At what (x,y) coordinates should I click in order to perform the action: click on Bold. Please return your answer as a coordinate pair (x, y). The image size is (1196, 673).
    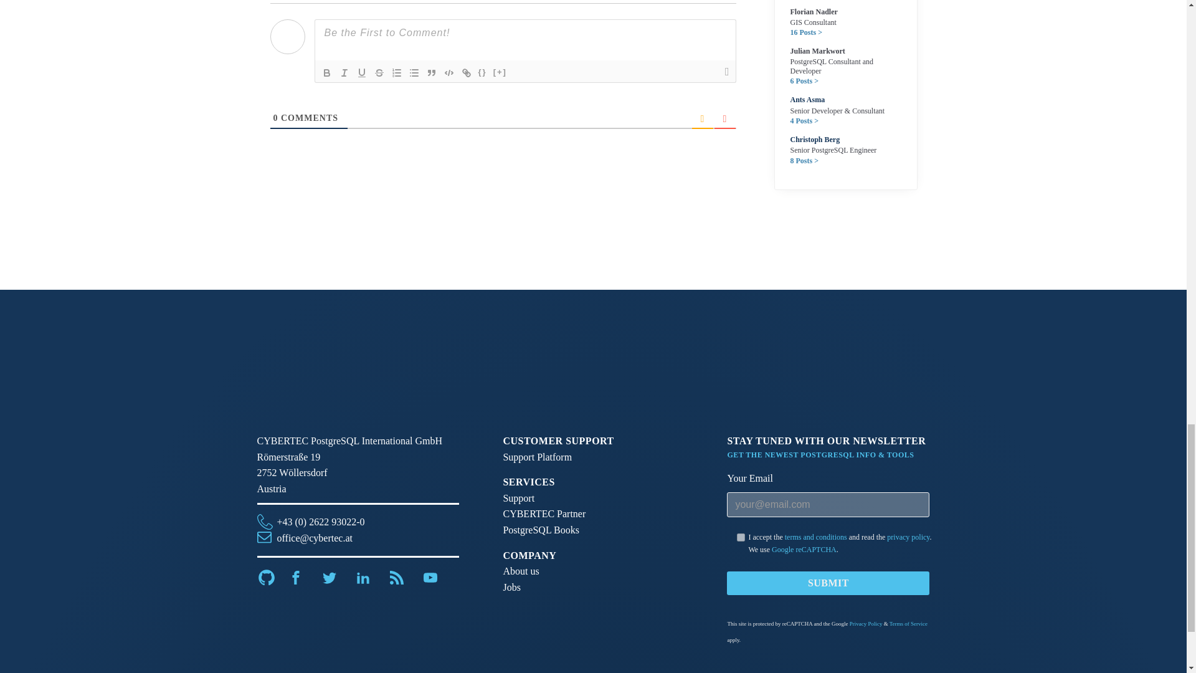
    Looking at the image, I should click on (326, 72).